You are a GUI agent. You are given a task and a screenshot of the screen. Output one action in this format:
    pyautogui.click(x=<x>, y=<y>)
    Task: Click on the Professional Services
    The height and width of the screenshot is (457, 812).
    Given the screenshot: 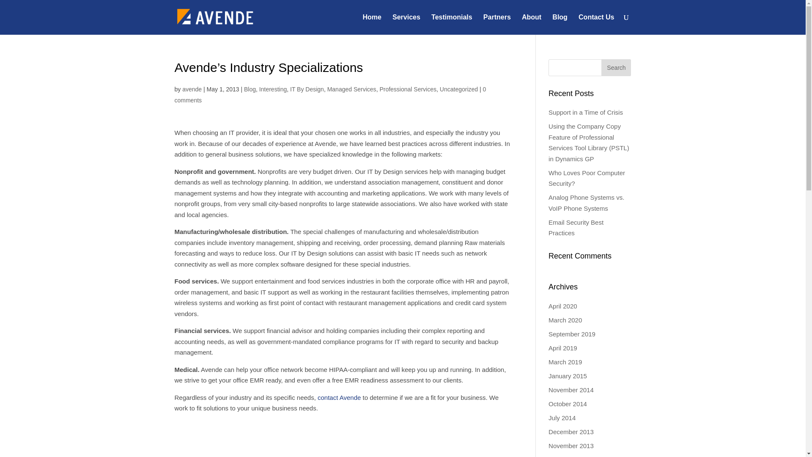 What is the action you would take?
    pyautogui.click(x=408, y=89)
    